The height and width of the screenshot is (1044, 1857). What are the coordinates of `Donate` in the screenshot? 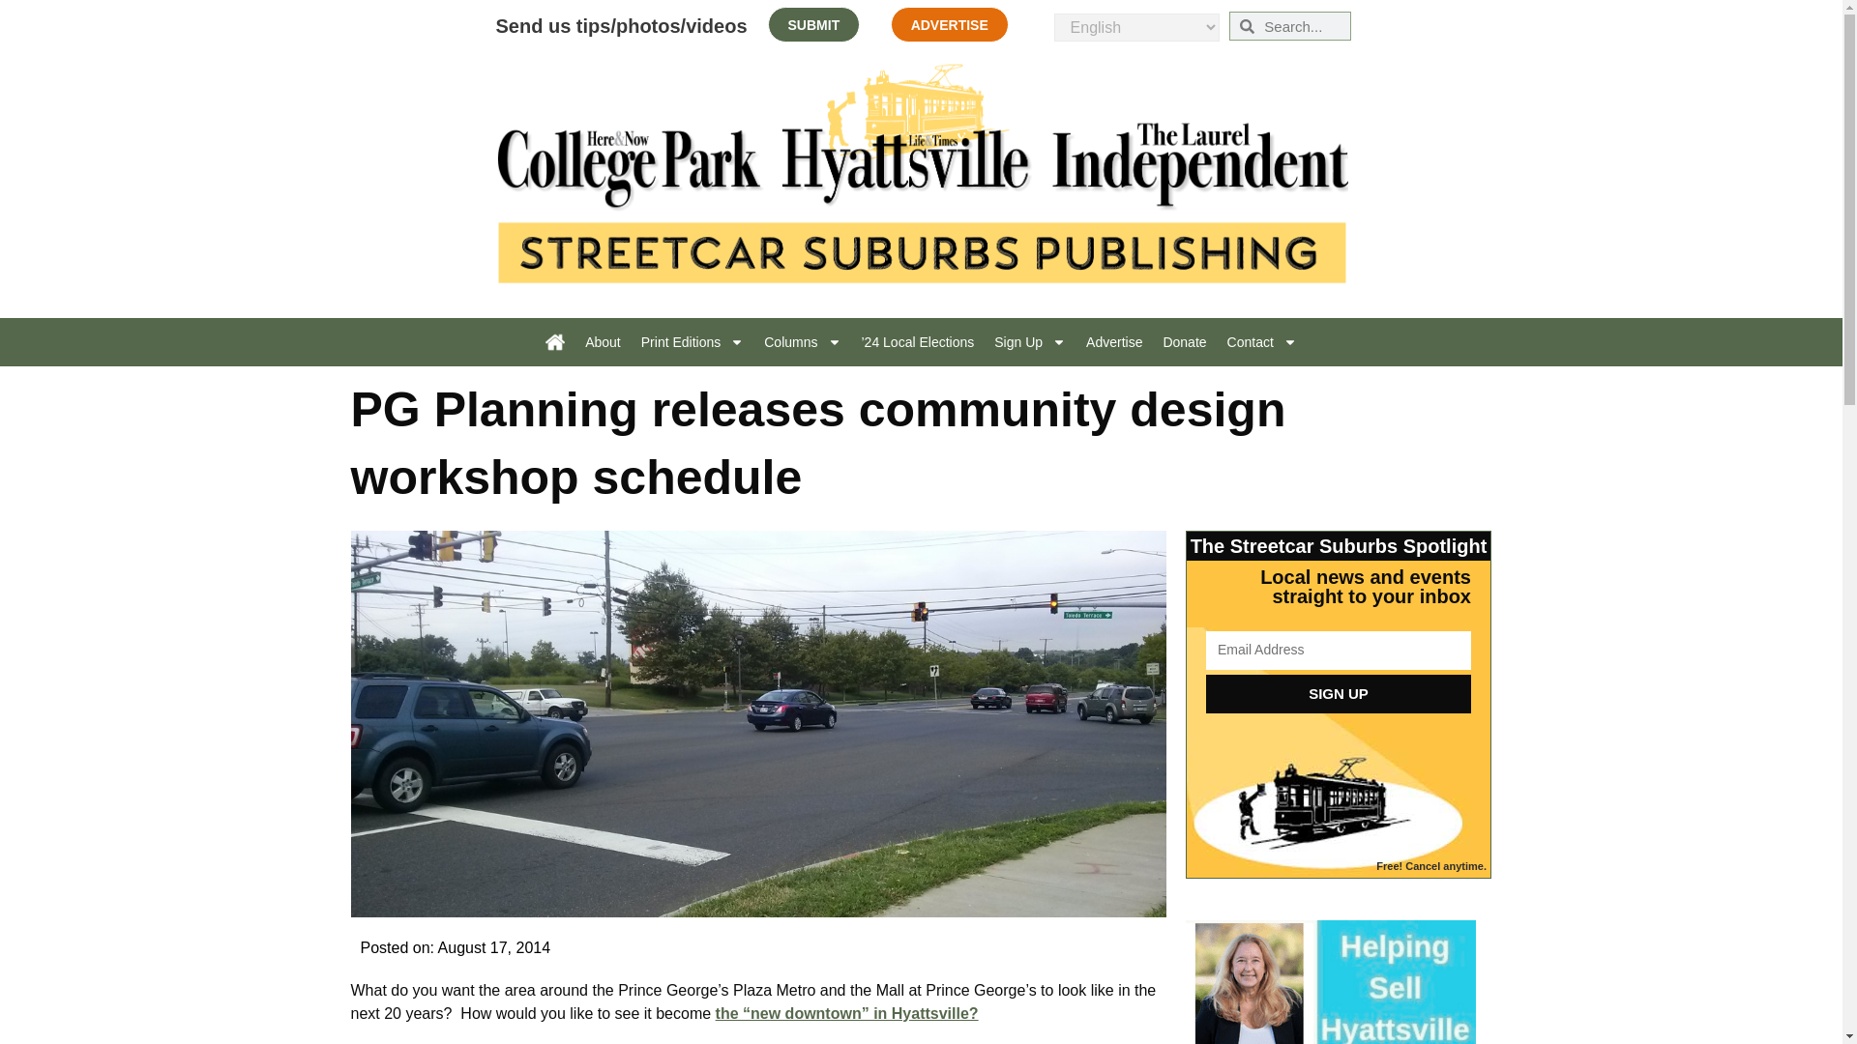 It's located at (1184, 342).